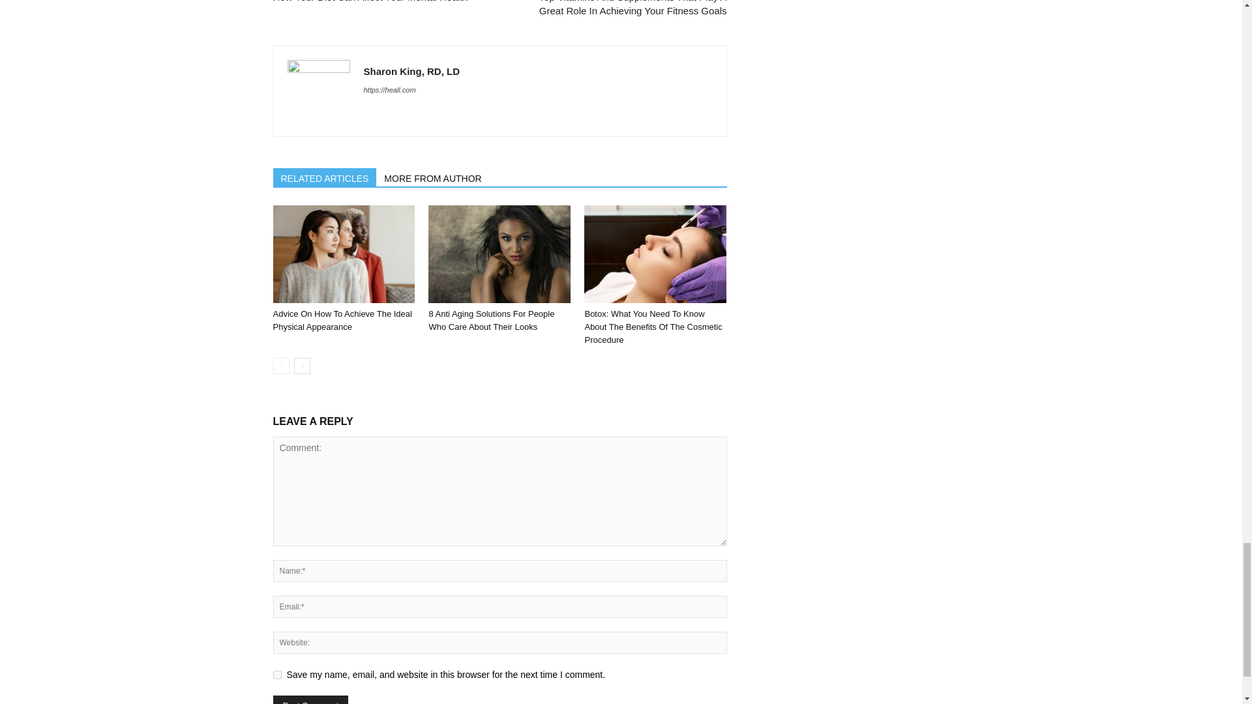 The width and height of the screenshot is (1252, 704). Describe the element at coordinates (276, 675) in the screenshot. I see `yes` at that location.